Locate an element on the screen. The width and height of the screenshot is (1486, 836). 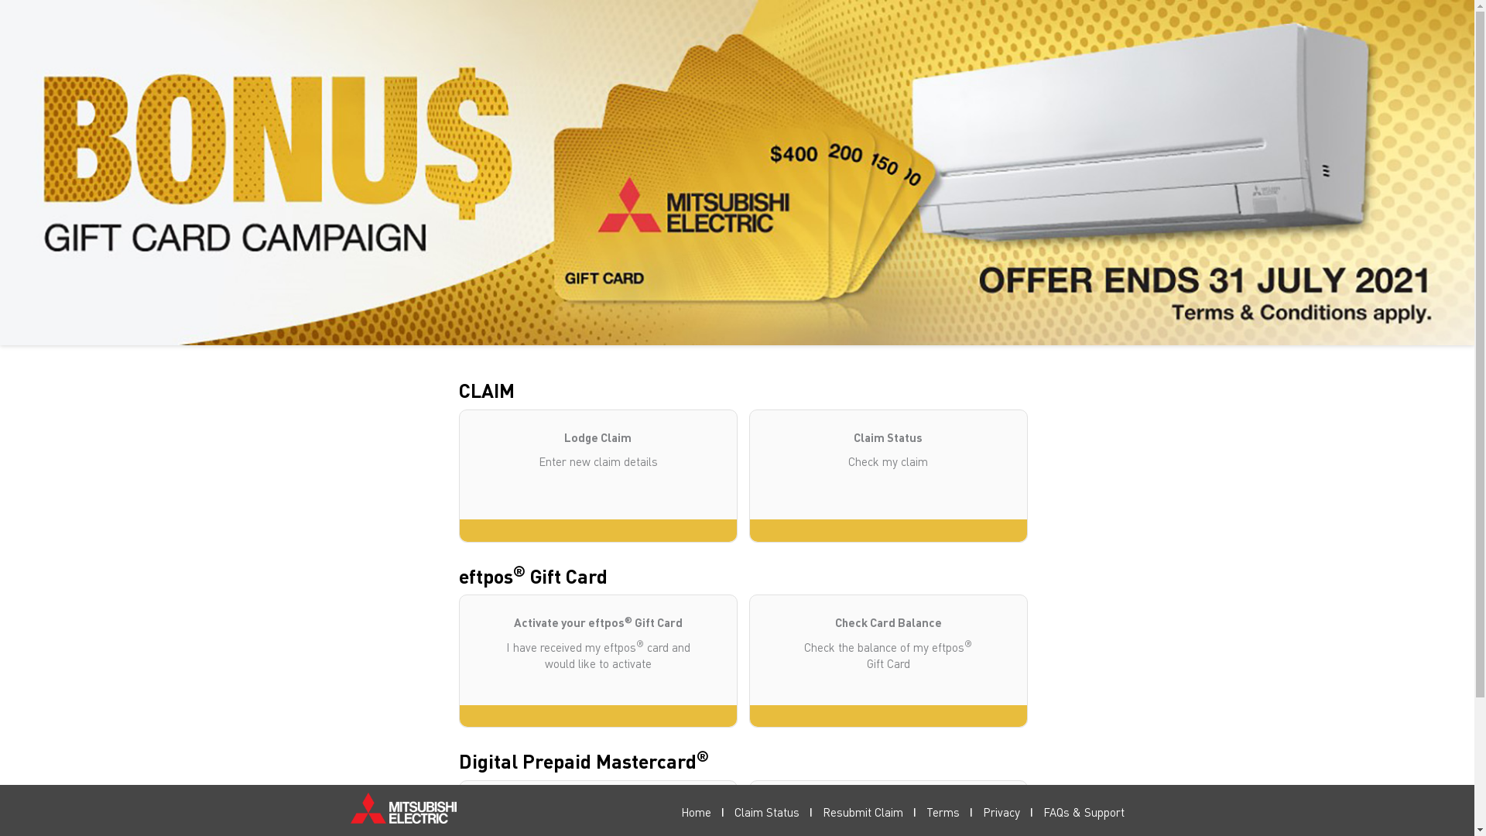
Privacy is located at coordinates (1002, 812).